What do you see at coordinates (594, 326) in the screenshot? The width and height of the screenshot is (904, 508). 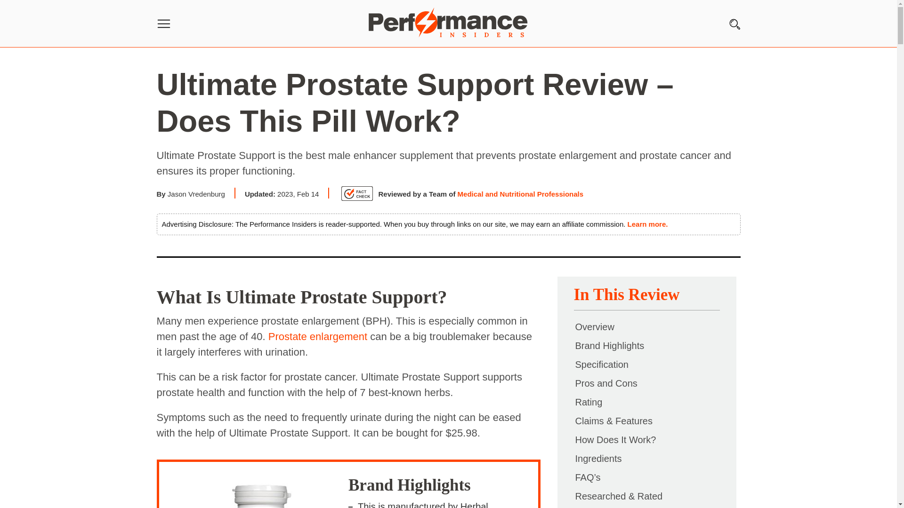 I see `Overview` at bounding box center [594, 326].